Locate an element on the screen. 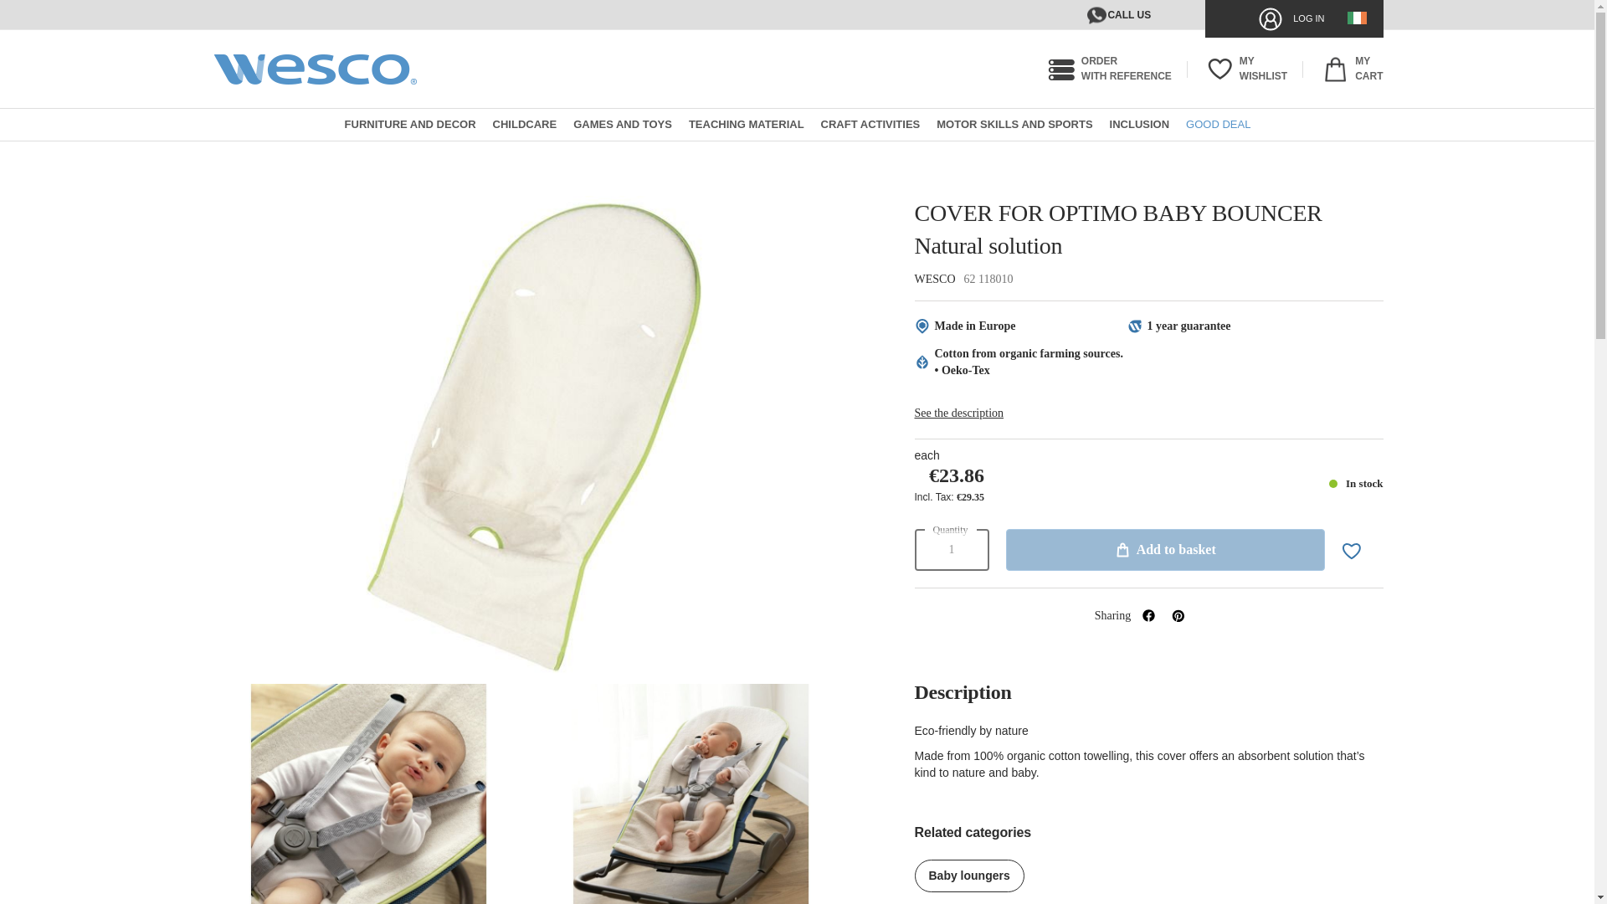 Image resolution: width=1607 pixels, height=904 pixels. FURNITURE AND DECOR is located at coordinates (1150, 614).